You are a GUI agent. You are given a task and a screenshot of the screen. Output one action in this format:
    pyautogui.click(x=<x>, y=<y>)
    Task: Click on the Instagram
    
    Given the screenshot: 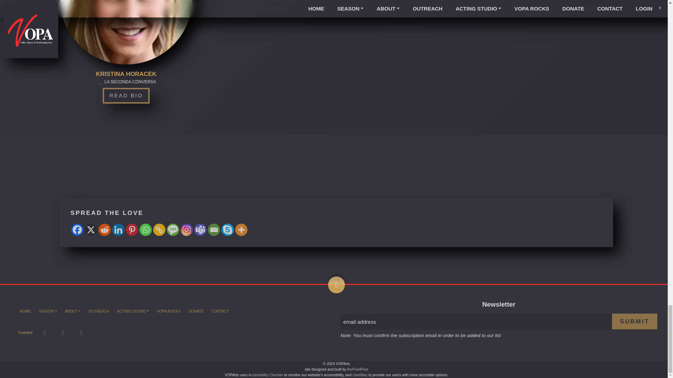 What is the action you would take?
    pyautogui.click(x=186, y=230)
    